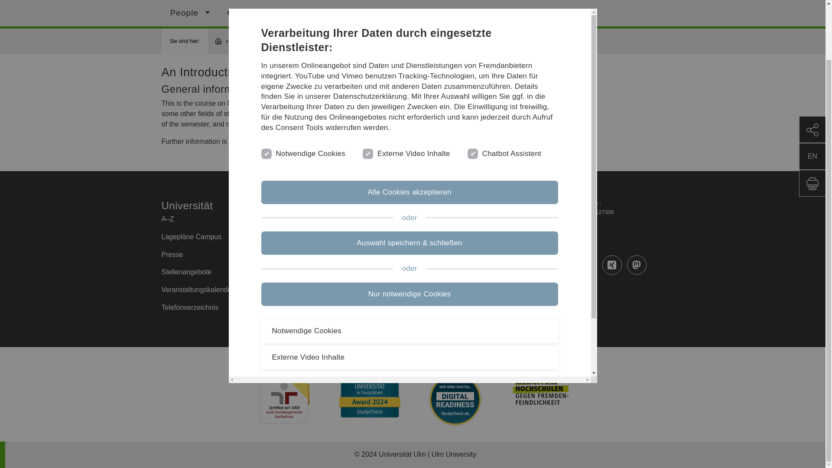 The width and height of the screenshot is (832, 468). Describe the element at coordinates (637, 264) in the screenshot. I see `mastodon` at that location.